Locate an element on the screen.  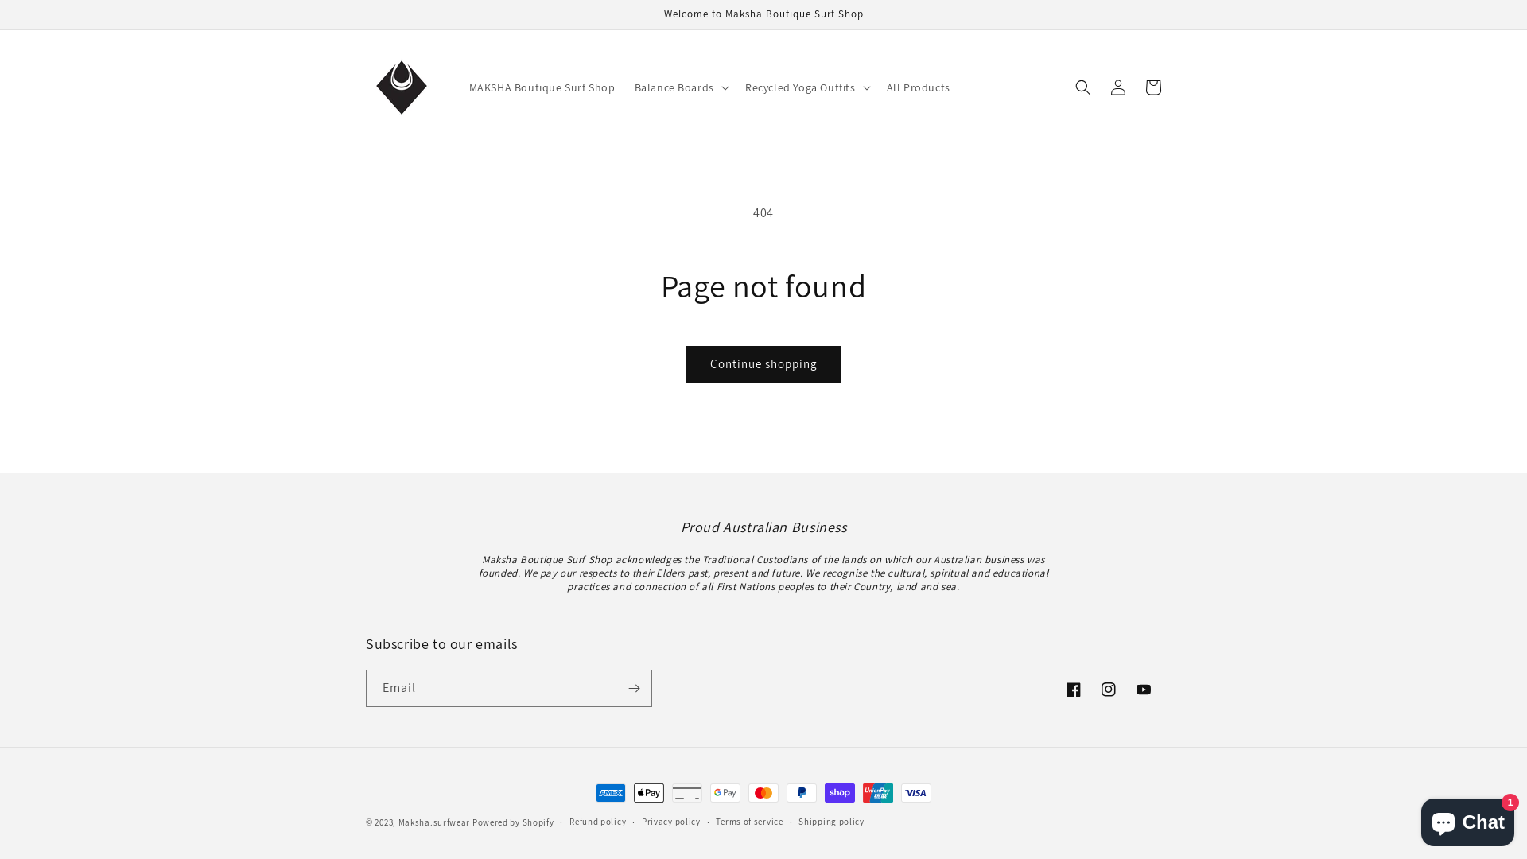
Facebook is located at coordinates (1074, 690).